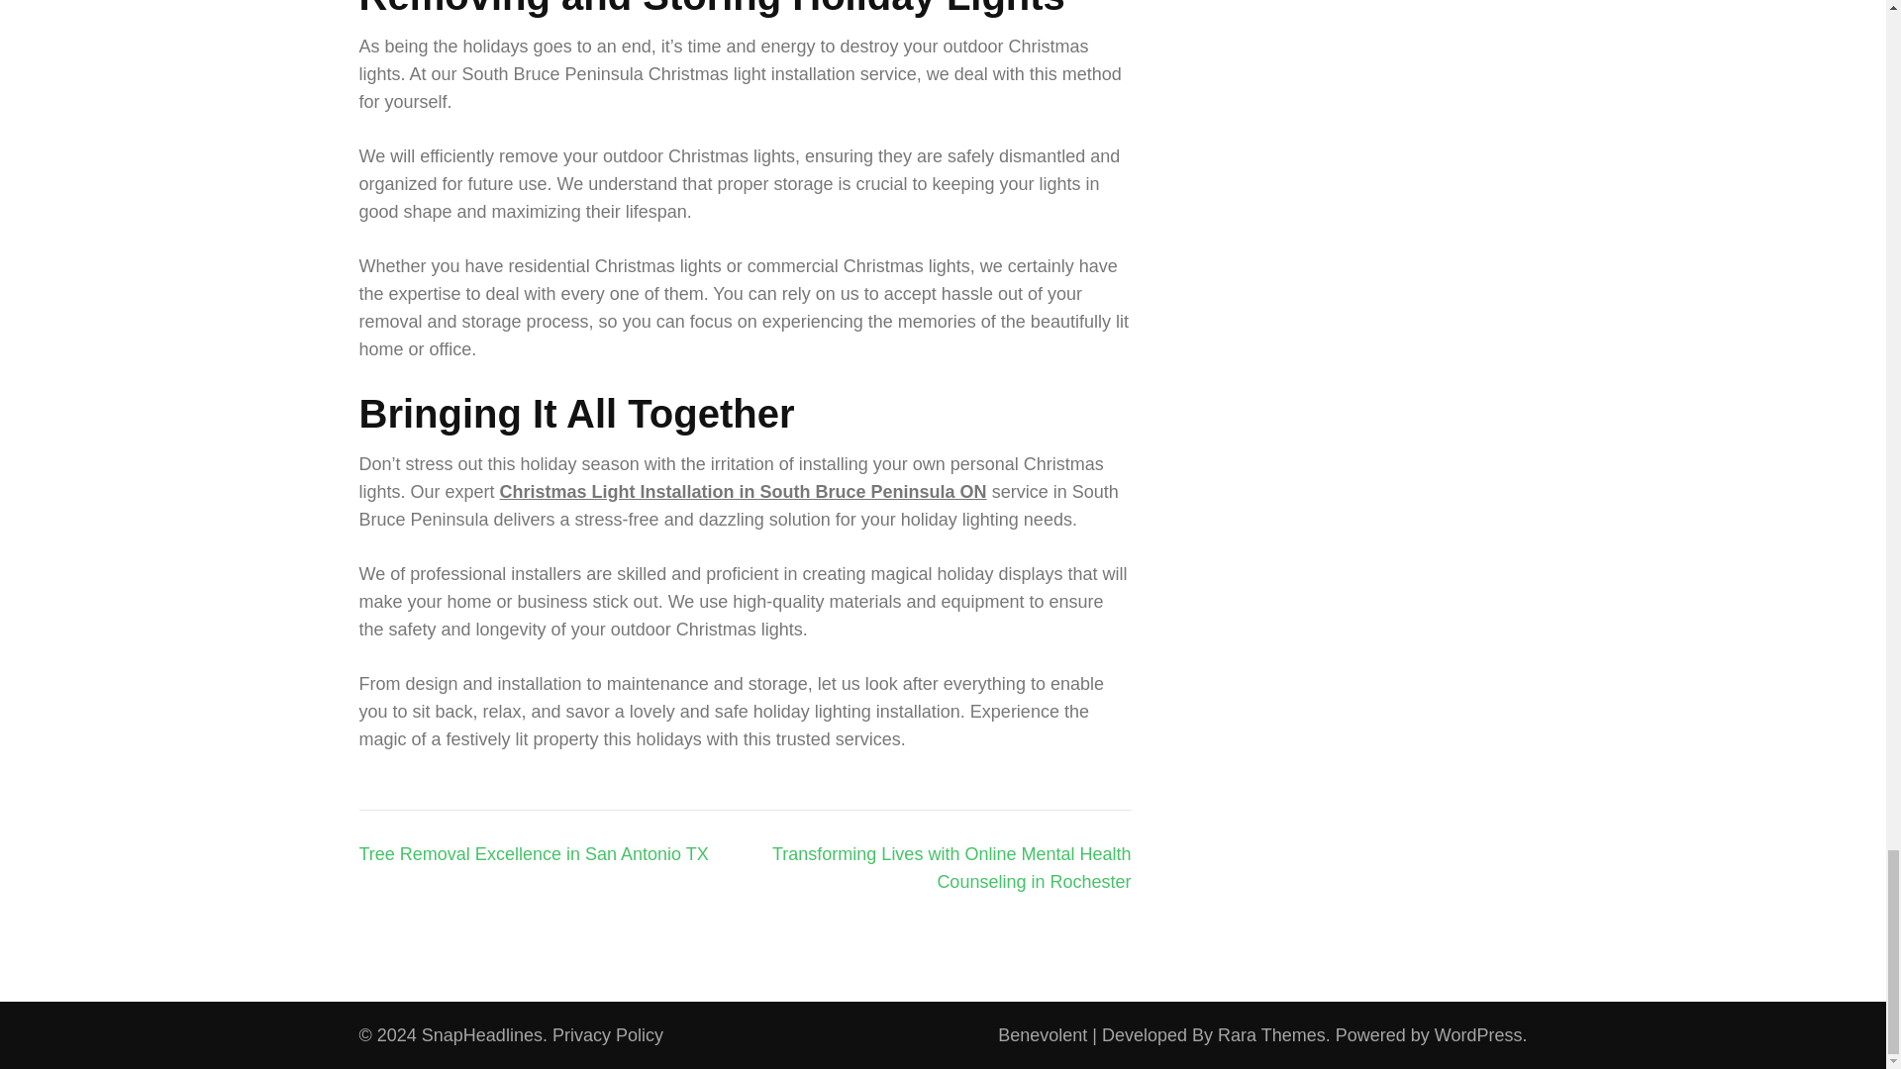 This screenshot has height=1069, width=1901. Describe the element at coordinates (743, 491) in the screenshot. I see `Christmas Light Installation in South Bruce Peninsula ON` at that location.